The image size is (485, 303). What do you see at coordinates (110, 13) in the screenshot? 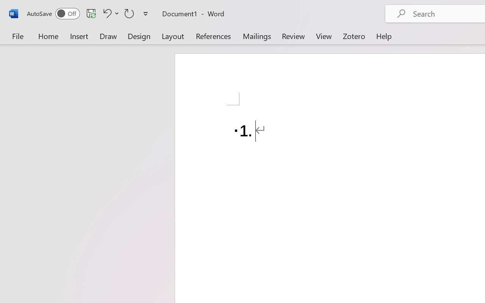
I see `Undo Number Default` at bounding box center [110, 13].